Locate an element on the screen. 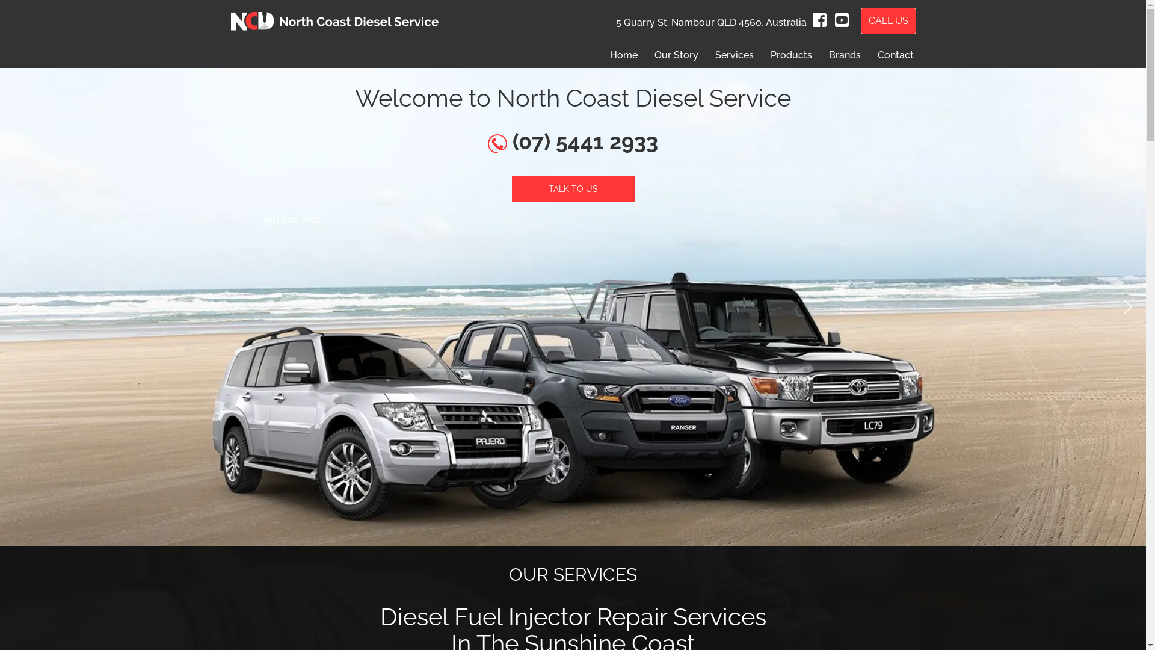 The width and height of the screenshot is (1155, 650). Skip to content is located at coordinates (9, 25).